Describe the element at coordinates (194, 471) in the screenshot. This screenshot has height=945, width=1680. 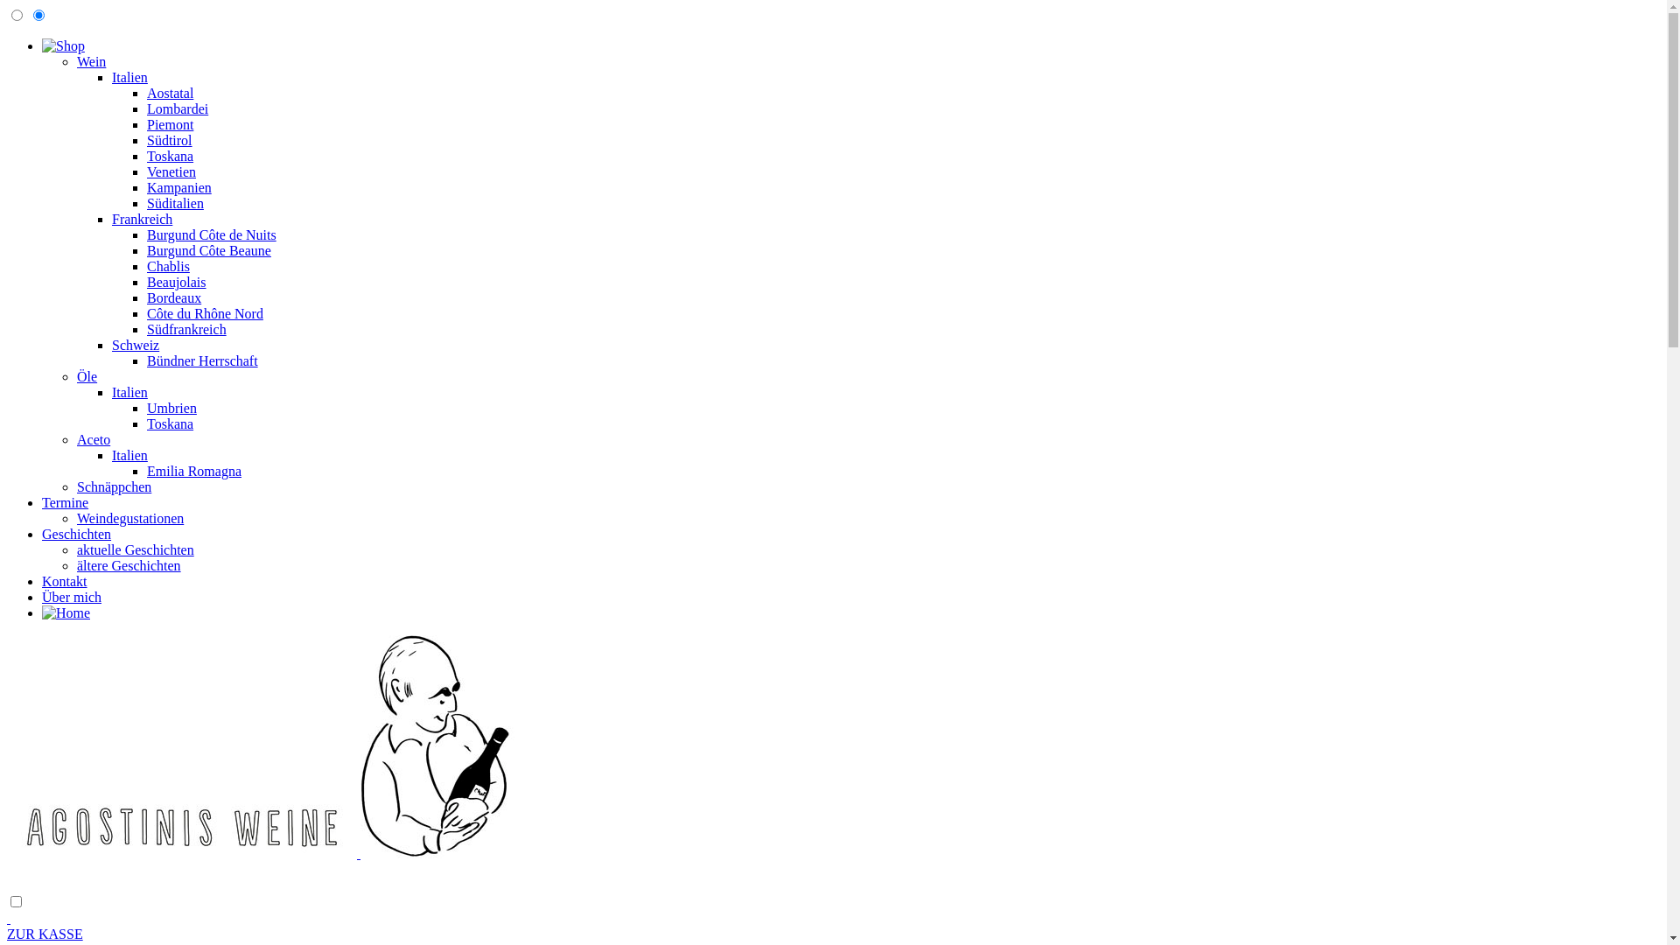
I see `Emilia Romagna` at that location.